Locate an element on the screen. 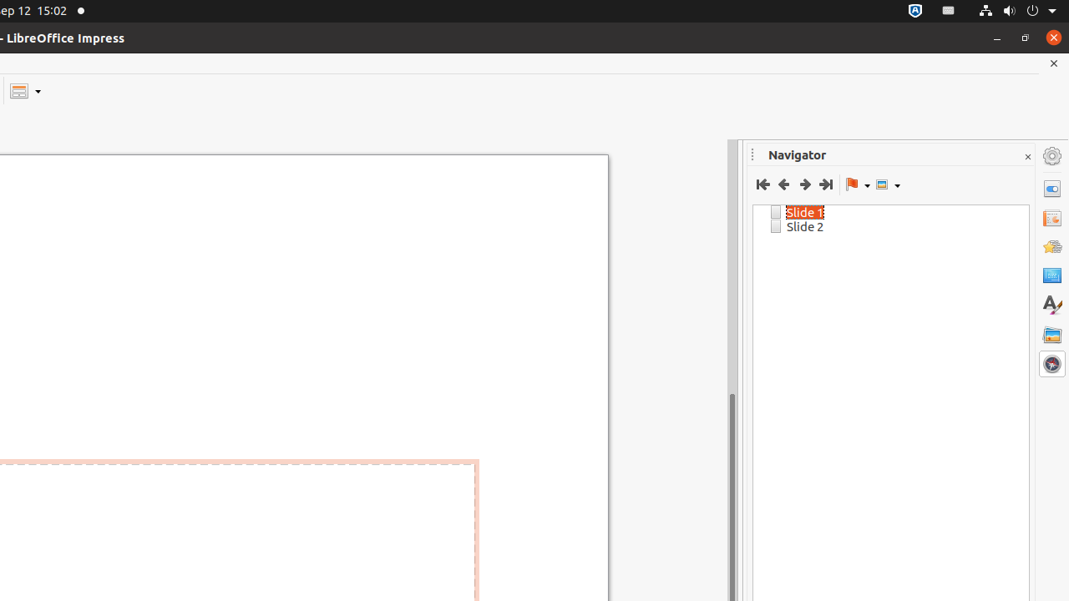 This screenshot has width=1069, height=601. Close Sidebar Deck is located at coordinates (1027, 157).